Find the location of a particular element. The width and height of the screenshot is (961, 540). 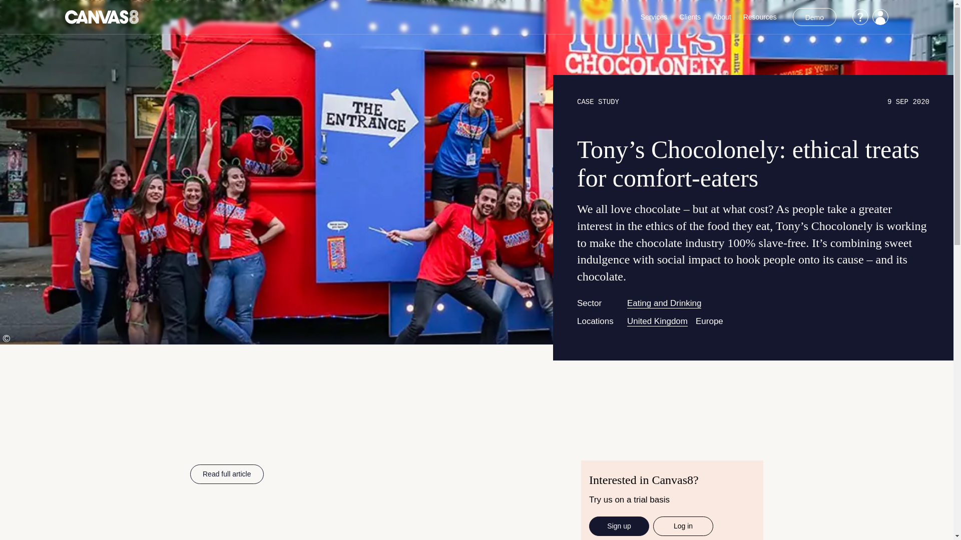

Sign up is located at coordinates (619, 526).